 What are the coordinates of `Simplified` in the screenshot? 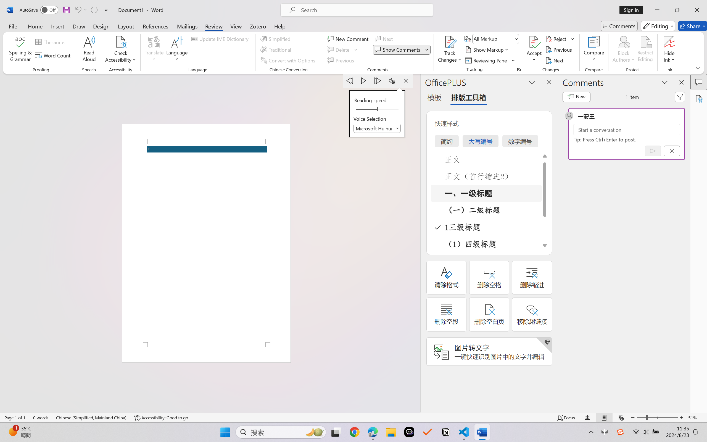 It's located at (276, 39).